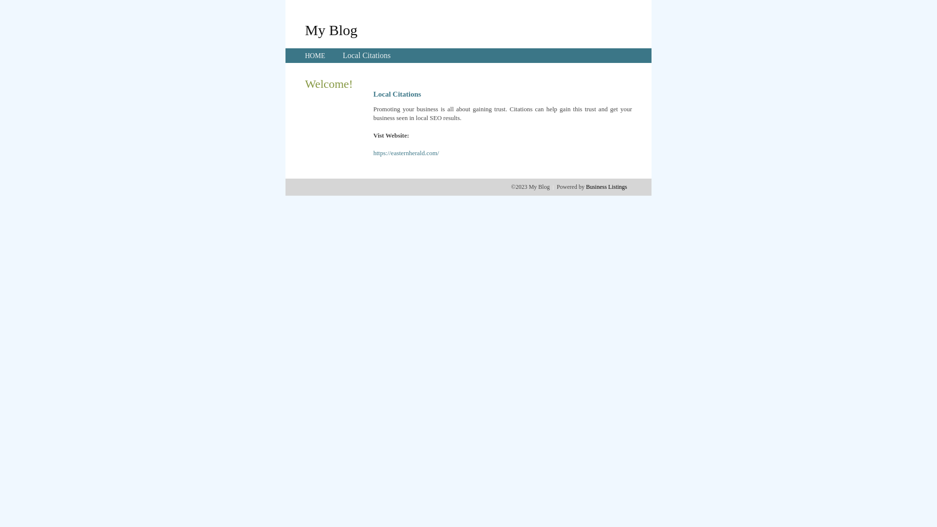  I want to click on My Blog, so click(331, 30).